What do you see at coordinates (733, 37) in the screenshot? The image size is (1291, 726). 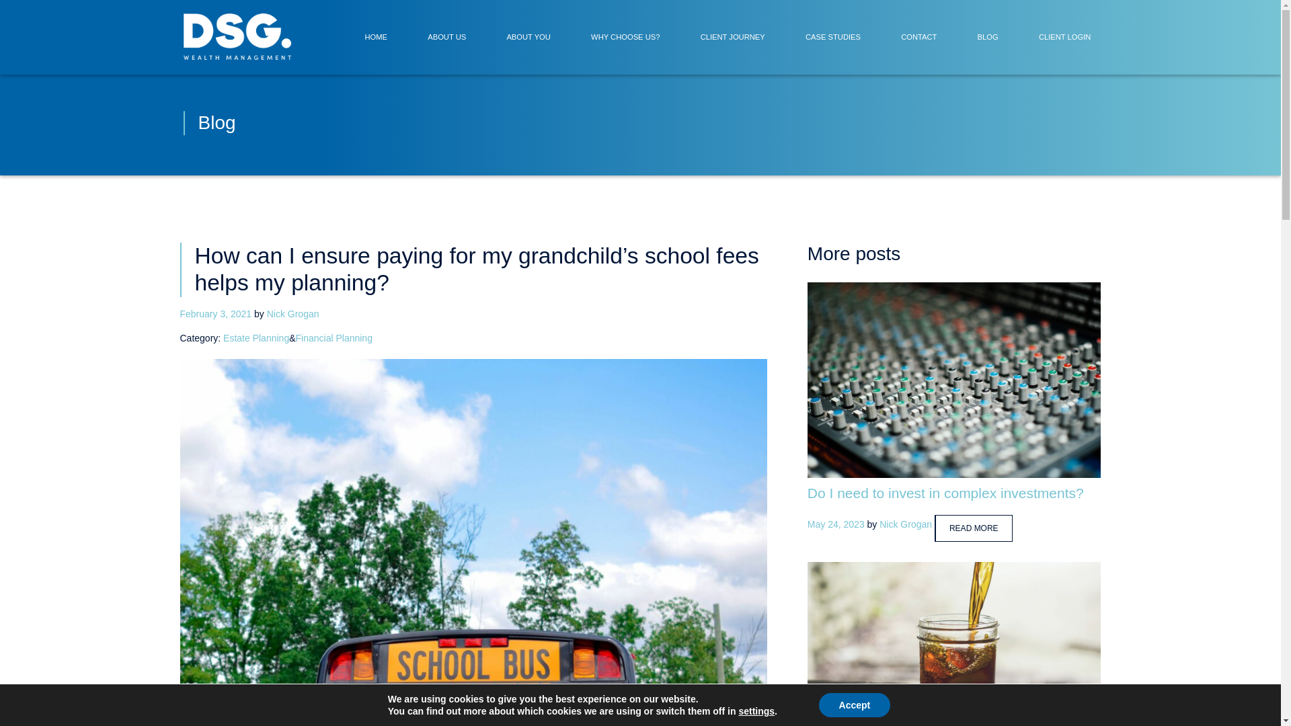 I see `Client journey` at bounding box center [733, 37].